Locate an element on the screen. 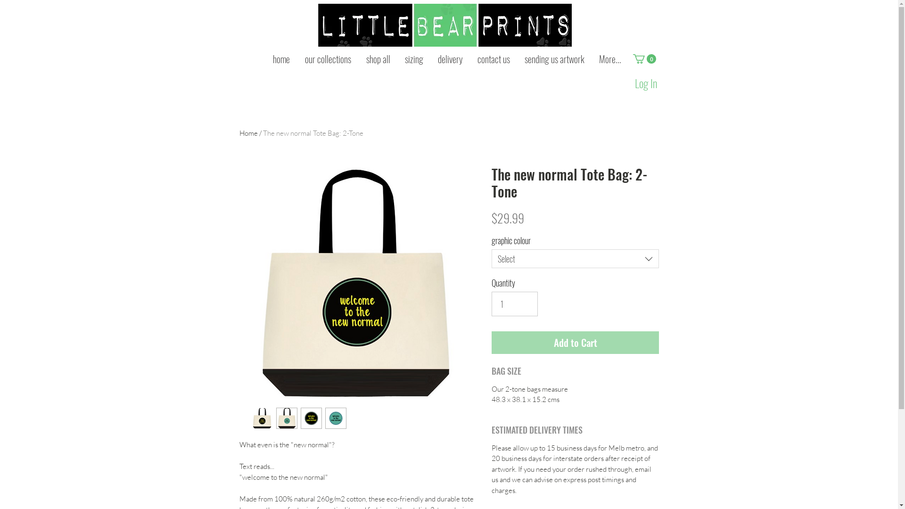  our collections is located at coordinates (328, 59).